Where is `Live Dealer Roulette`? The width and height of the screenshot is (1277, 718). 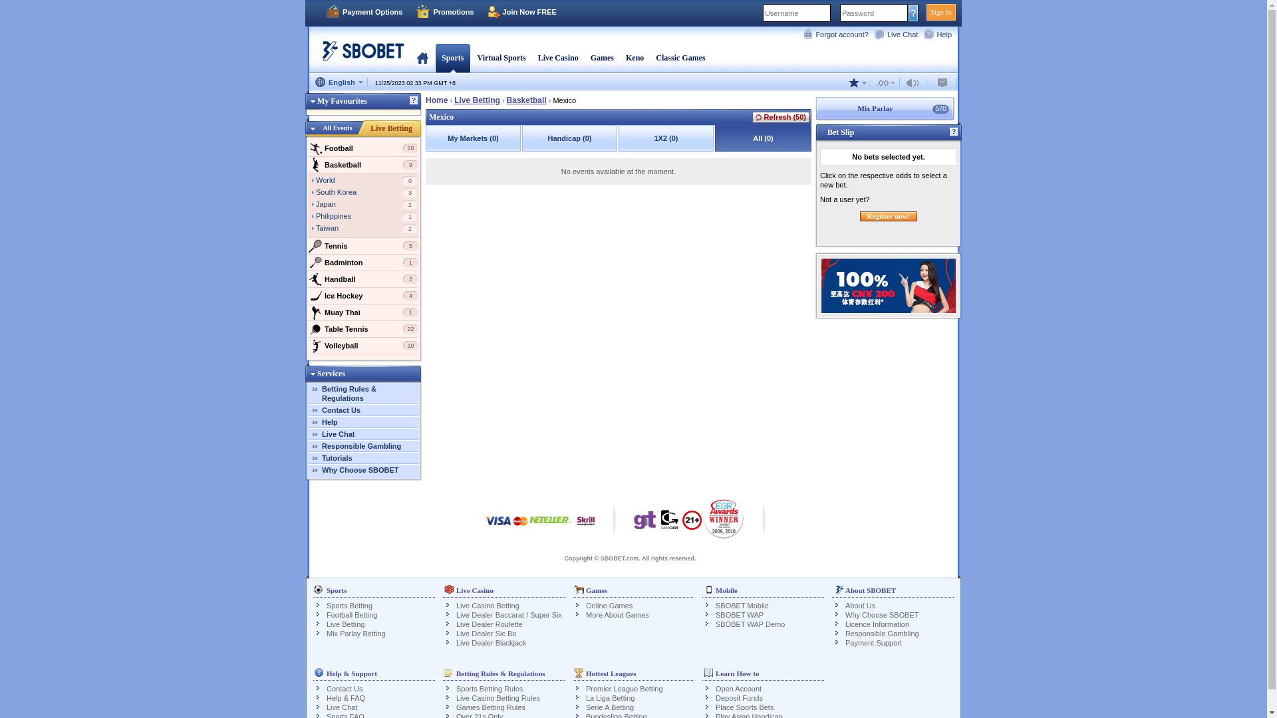
Live Dealer Roulette is located at coordinates (490, 624).